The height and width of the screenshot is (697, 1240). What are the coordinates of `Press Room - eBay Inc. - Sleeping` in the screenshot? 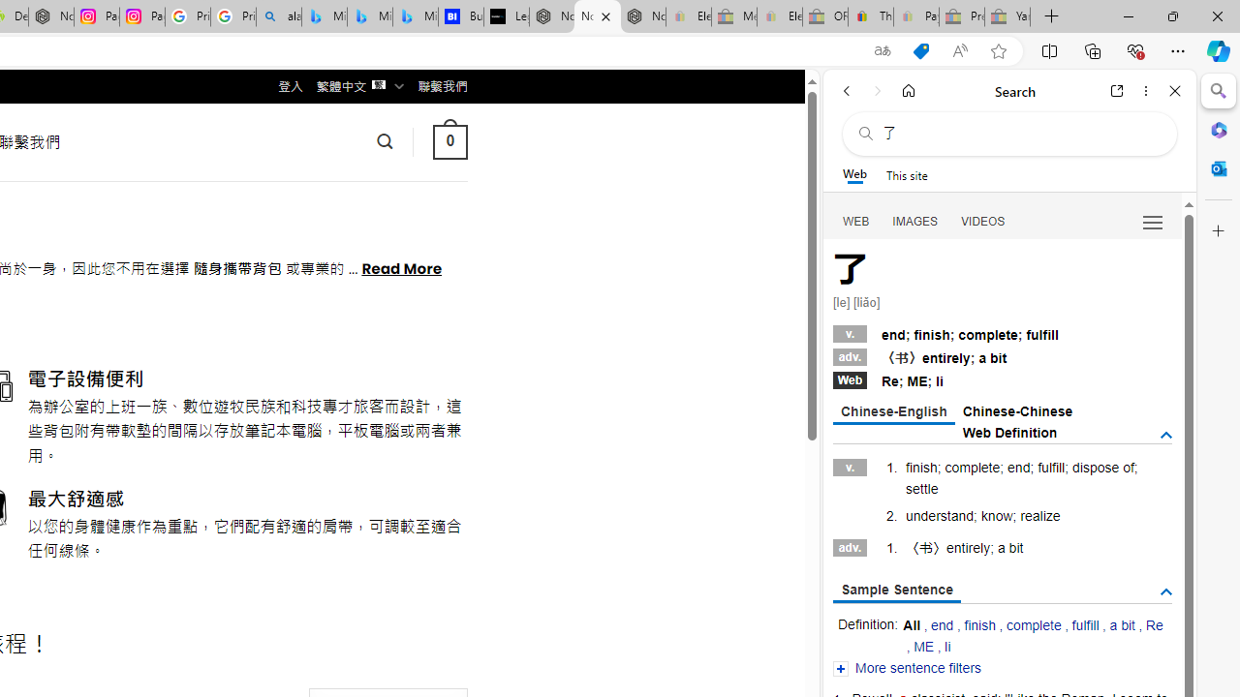 It's located at (962, 17).